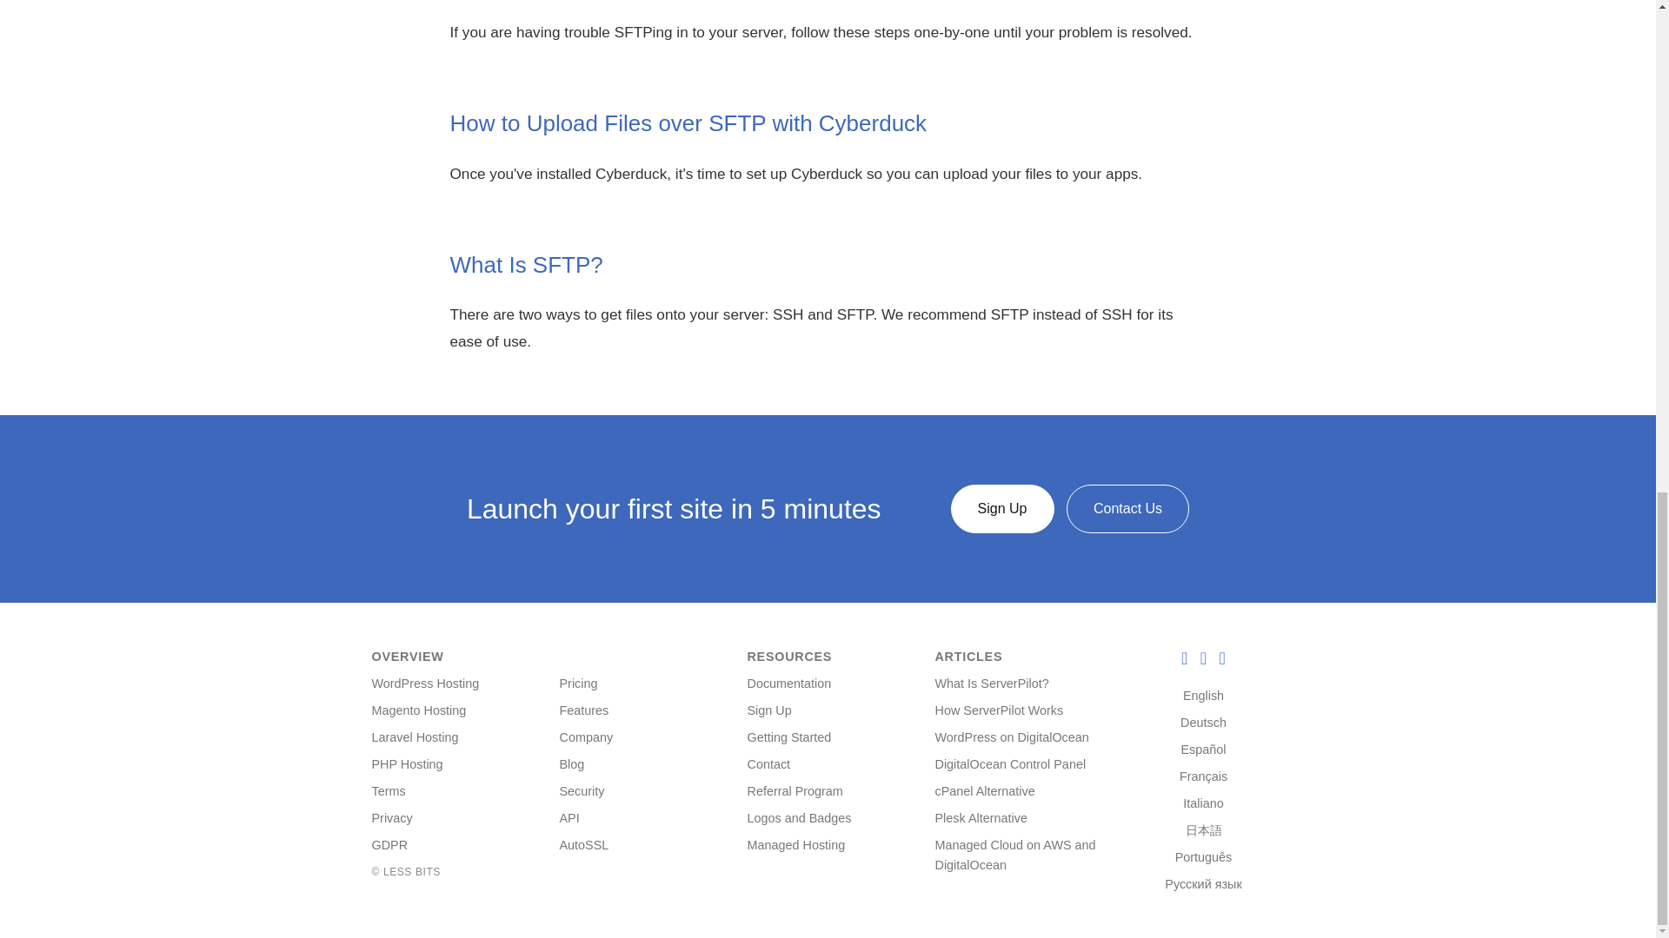  I want to click on Referral Program, so click(795, 790).